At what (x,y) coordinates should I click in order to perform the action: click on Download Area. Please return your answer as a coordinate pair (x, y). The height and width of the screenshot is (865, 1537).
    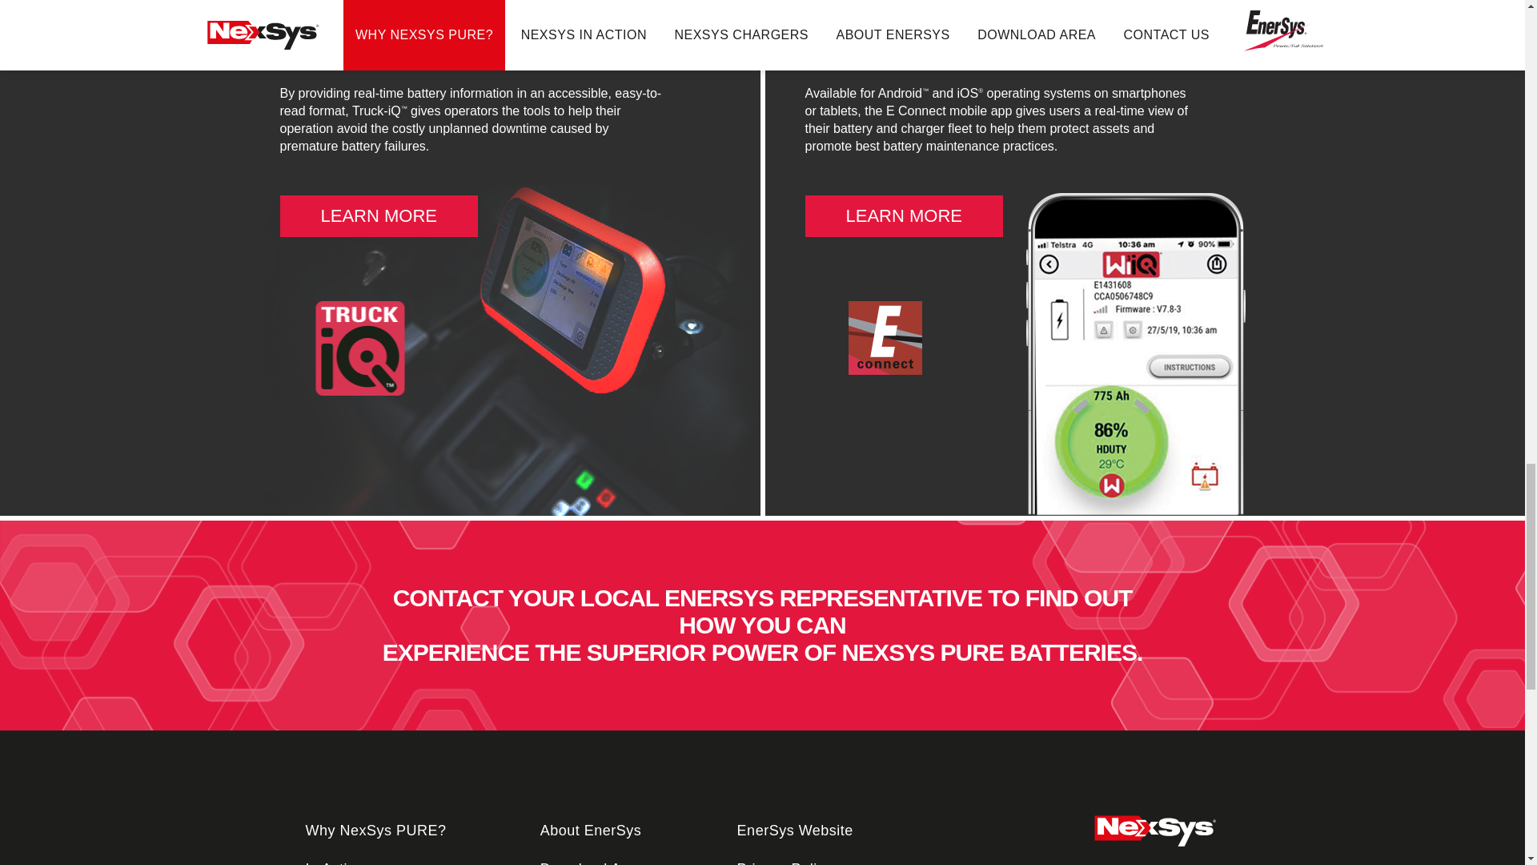
    Looking at the image, I should click on (592, 863).